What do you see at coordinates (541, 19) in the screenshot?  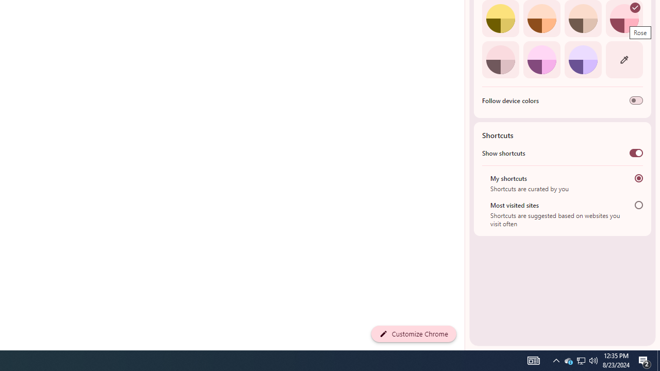 I see `Orange` at bounding box center [541, 19].